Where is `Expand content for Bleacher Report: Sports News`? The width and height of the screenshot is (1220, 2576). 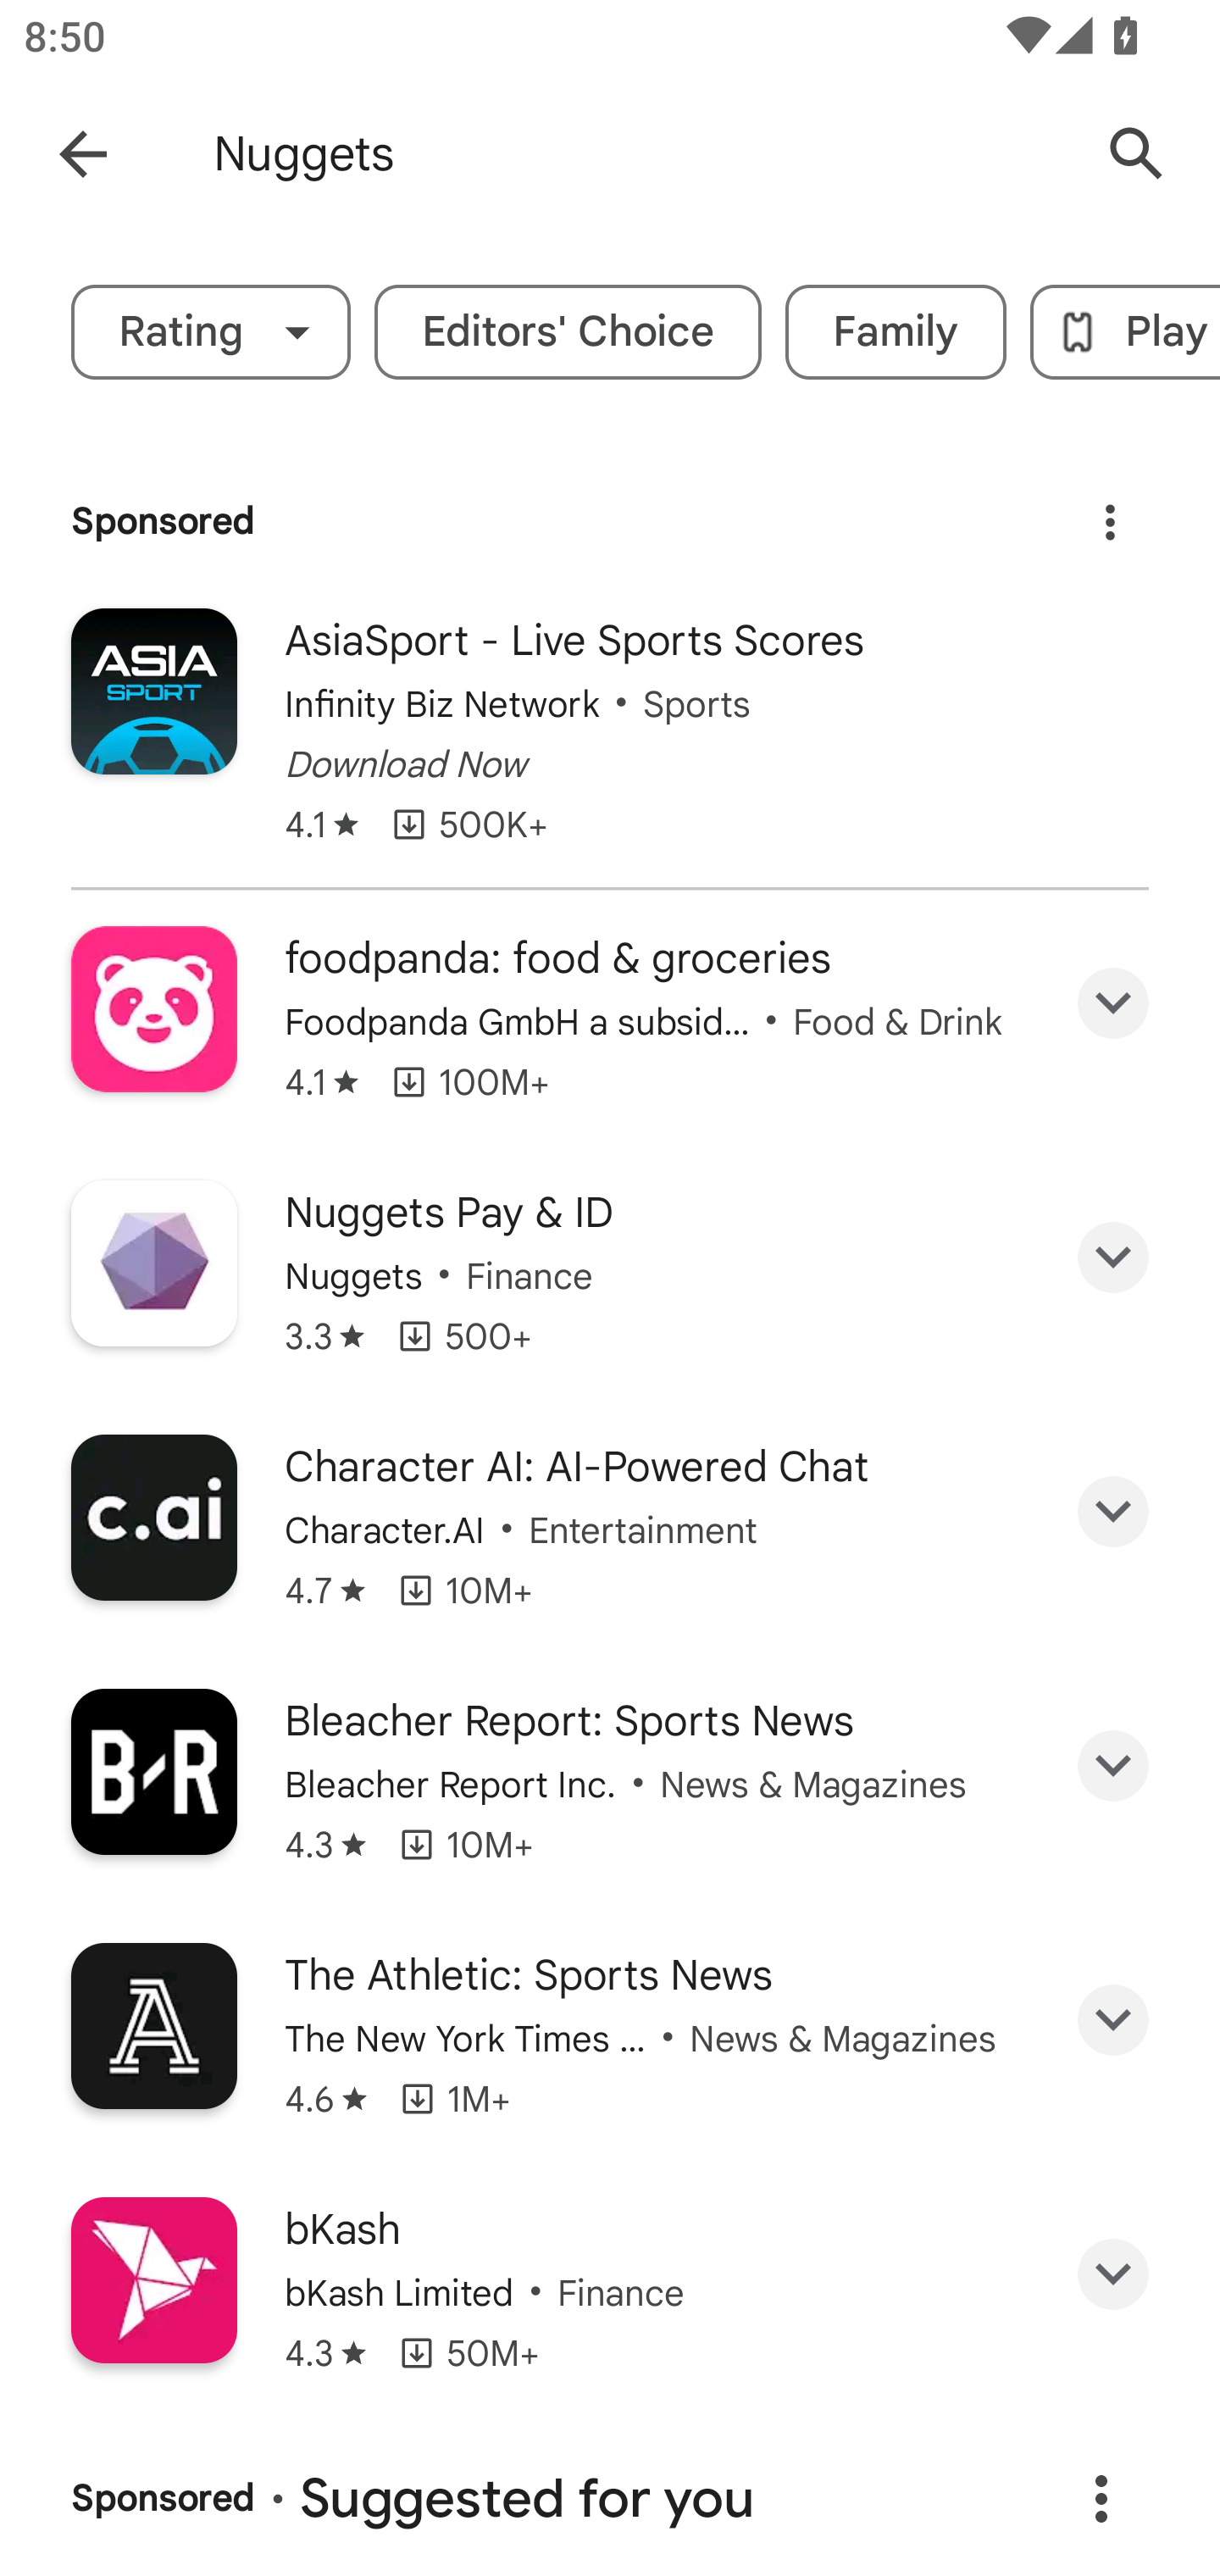 Expand content for Bleacher Report: Sports News is located at coordinates (1113, 1766).